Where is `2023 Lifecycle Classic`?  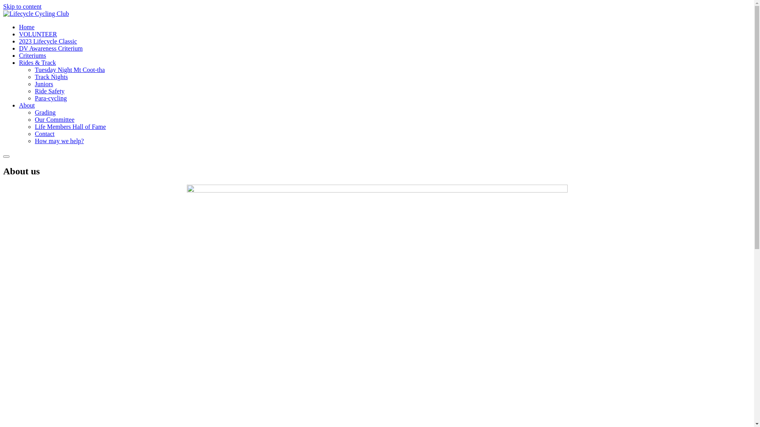
2023 Lifecycle Classic is located at coordinates (48, 41).